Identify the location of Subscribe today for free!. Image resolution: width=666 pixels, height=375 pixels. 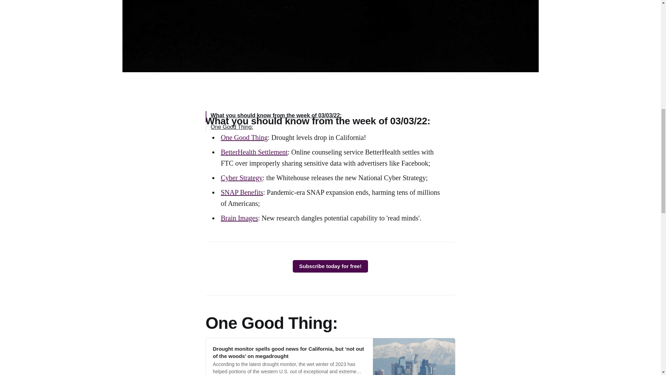
(330, 266).